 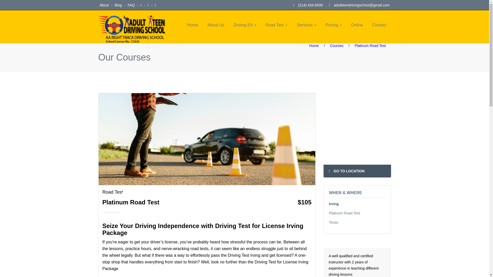 I want to click on FAQ, so click(x=132, y=5).